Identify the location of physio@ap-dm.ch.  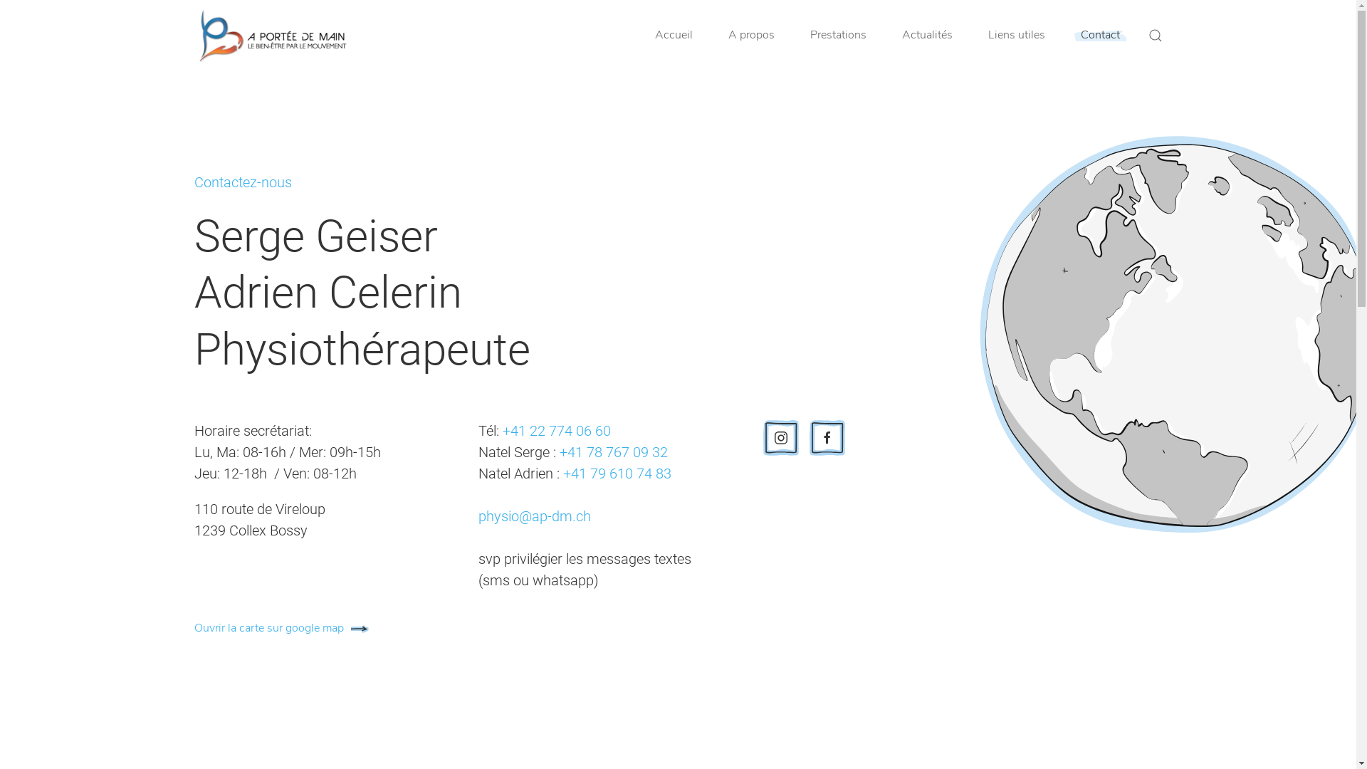
(575, 538).